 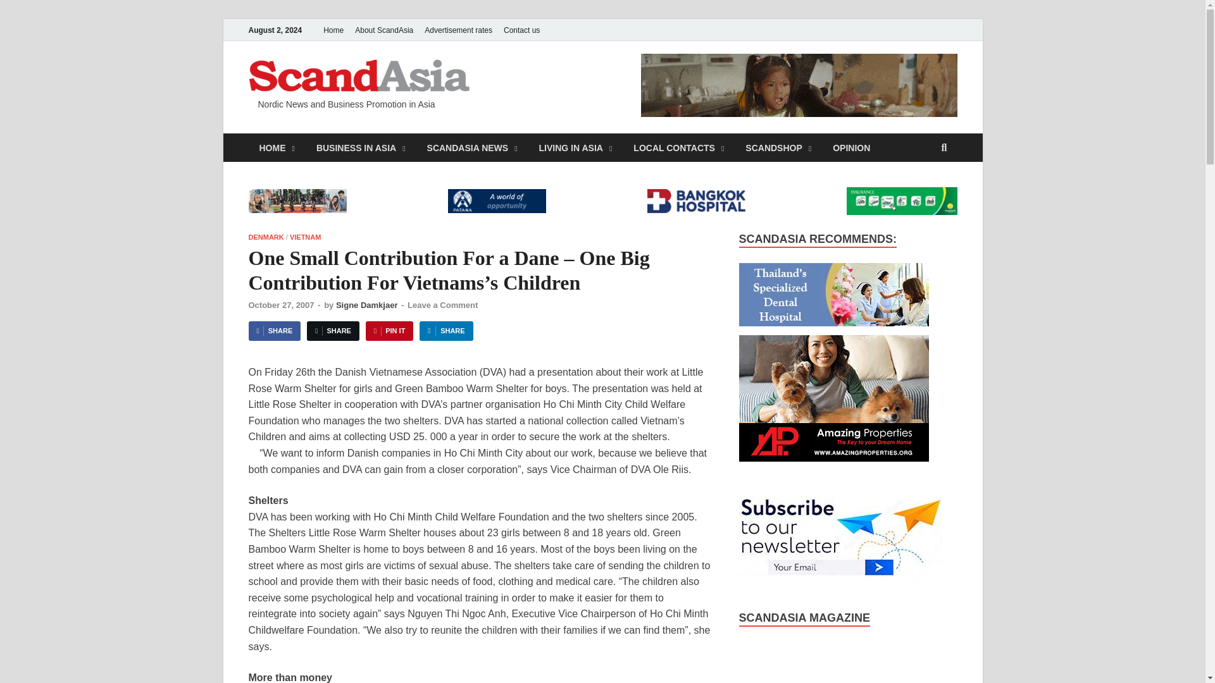 What do you see at coordinates (384, 30) in the screenshot?
I see `About ScandAsia` at bounding box center [384, 30].